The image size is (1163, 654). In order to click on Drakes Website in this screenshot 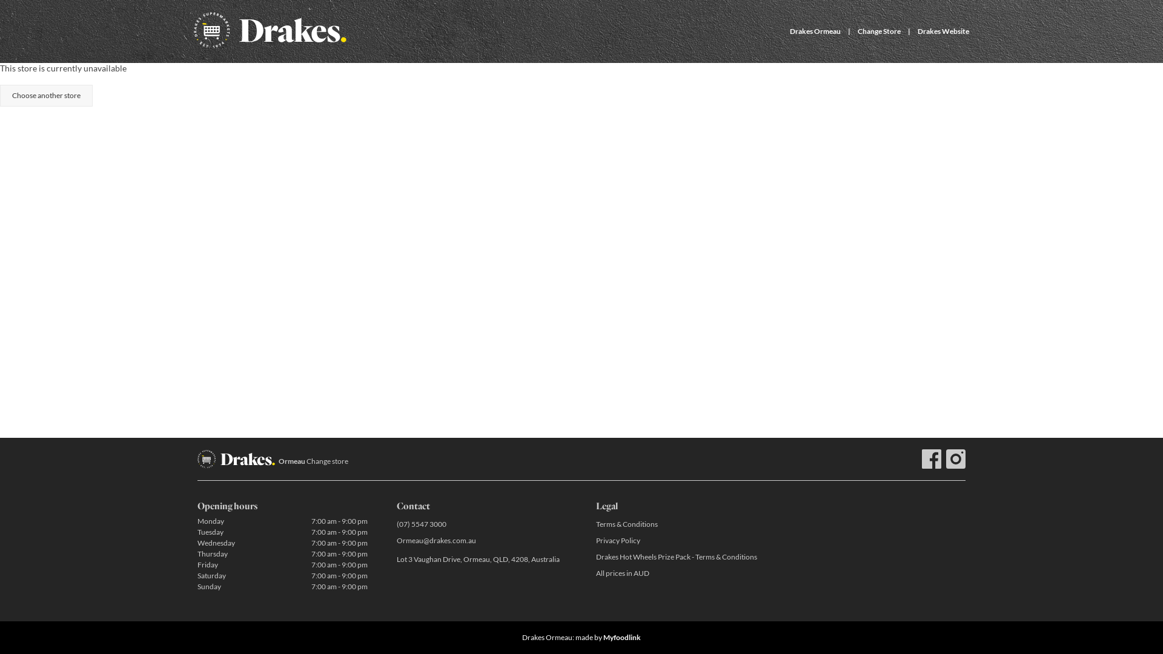, I will do `click(944, 31)`.